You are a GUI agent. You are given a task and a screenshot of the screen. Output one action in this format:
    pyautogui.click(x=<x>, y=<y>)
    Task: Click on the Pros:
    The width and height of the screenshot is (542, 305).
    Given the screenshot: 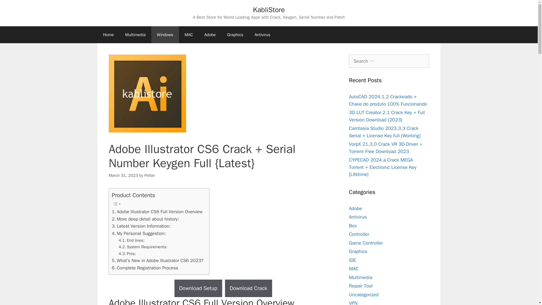 What is the action you would take?
    pyautogui.click(x=127, y=254)
    